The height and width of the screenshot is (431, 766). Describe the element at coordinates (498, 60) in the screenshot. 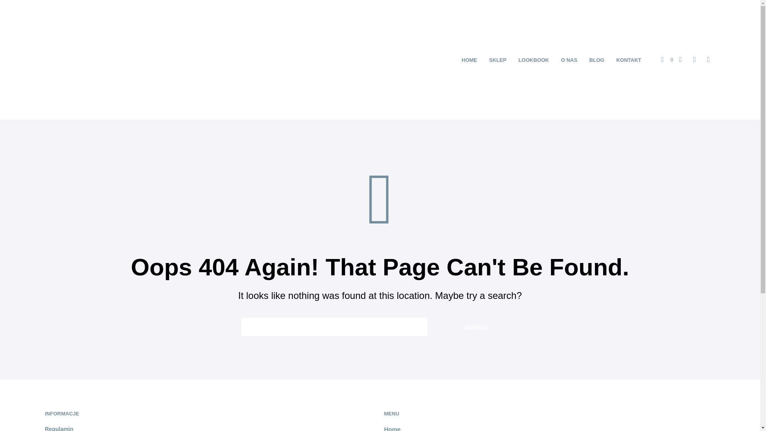

I see `SKLEP` at that location.